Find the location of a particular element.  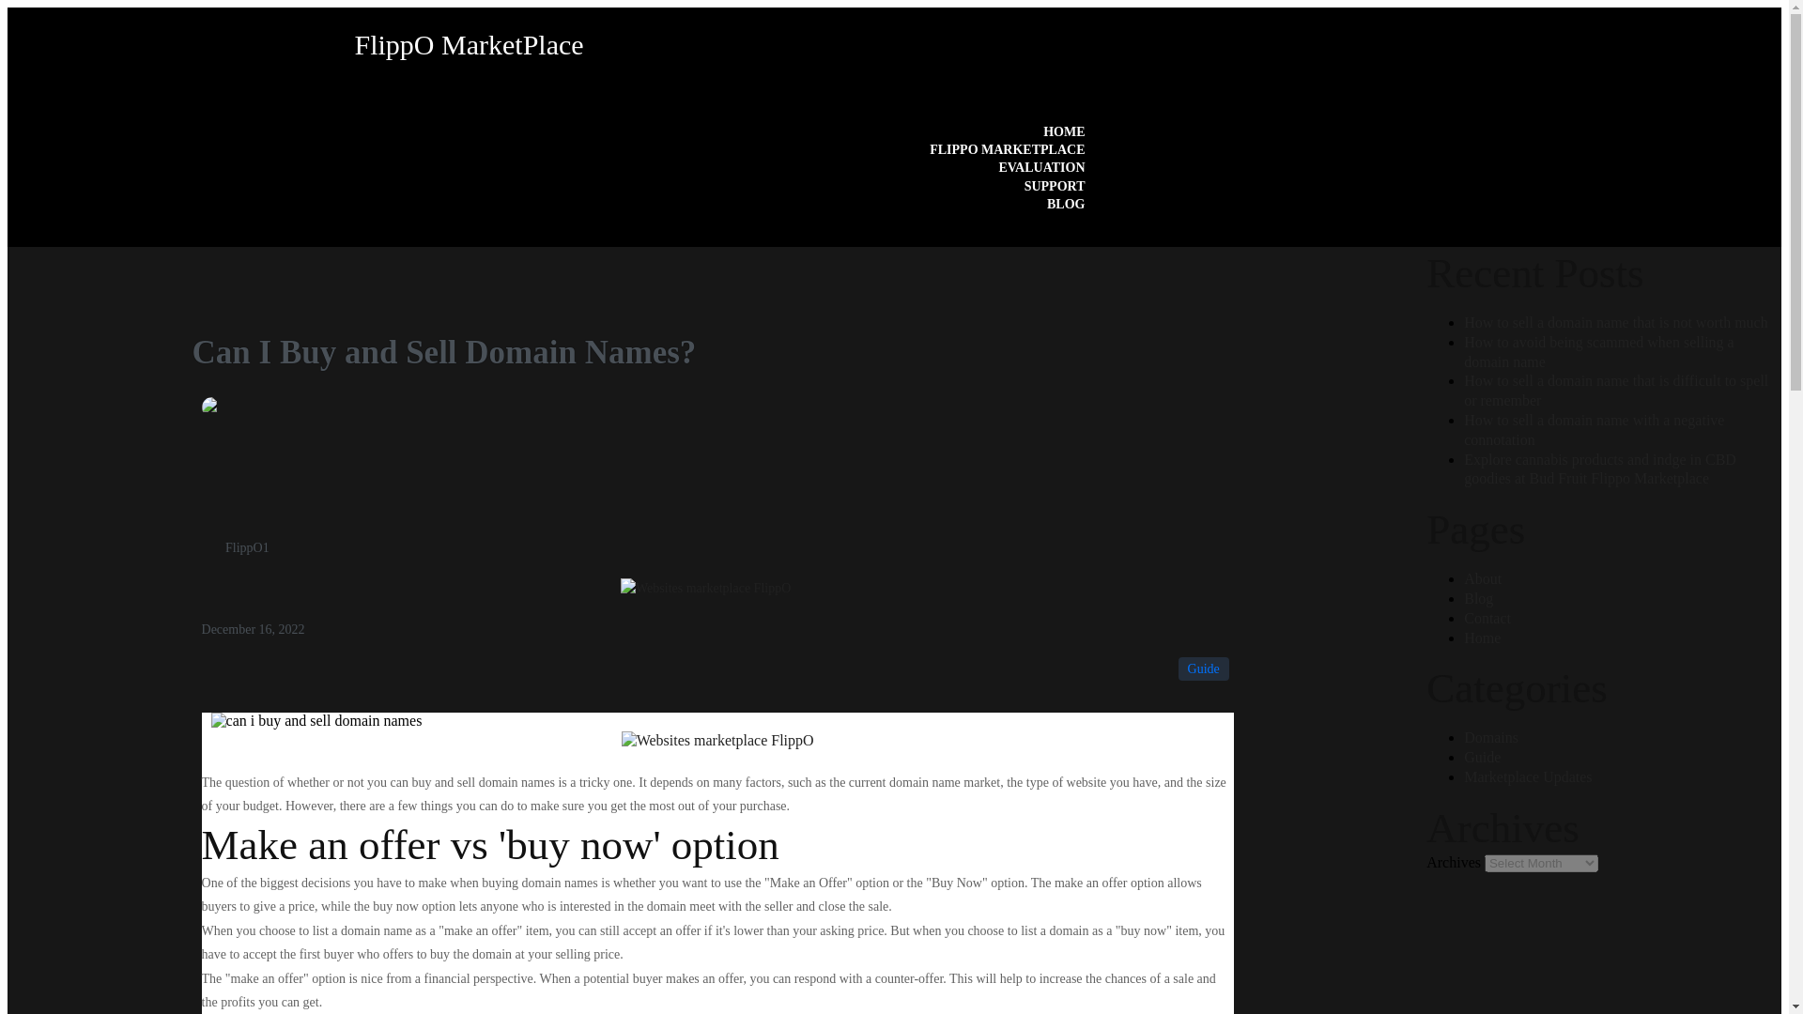

December 16, 2022 is located at coordinates (254, 629).